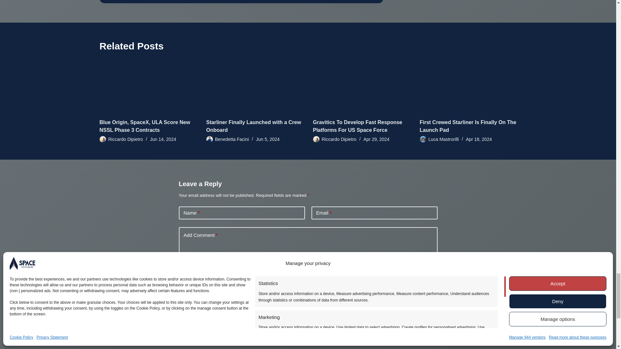 The image size is (621, 349). What do you see at coordinates (125, 139) in the screenshot?
I see `Posts by Riccardo Dipietro` at bounding box center [125, 139].